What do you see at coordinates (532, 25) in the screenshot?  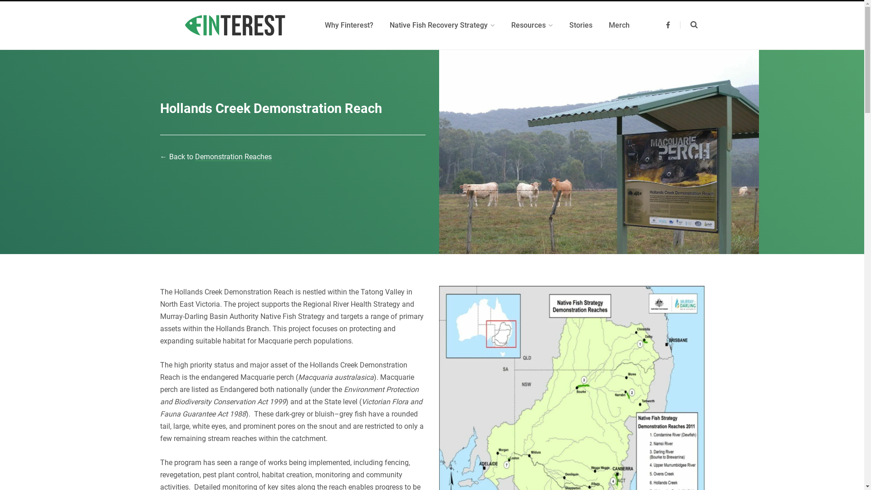 I see `Resources` at bounding box center [532, 25].